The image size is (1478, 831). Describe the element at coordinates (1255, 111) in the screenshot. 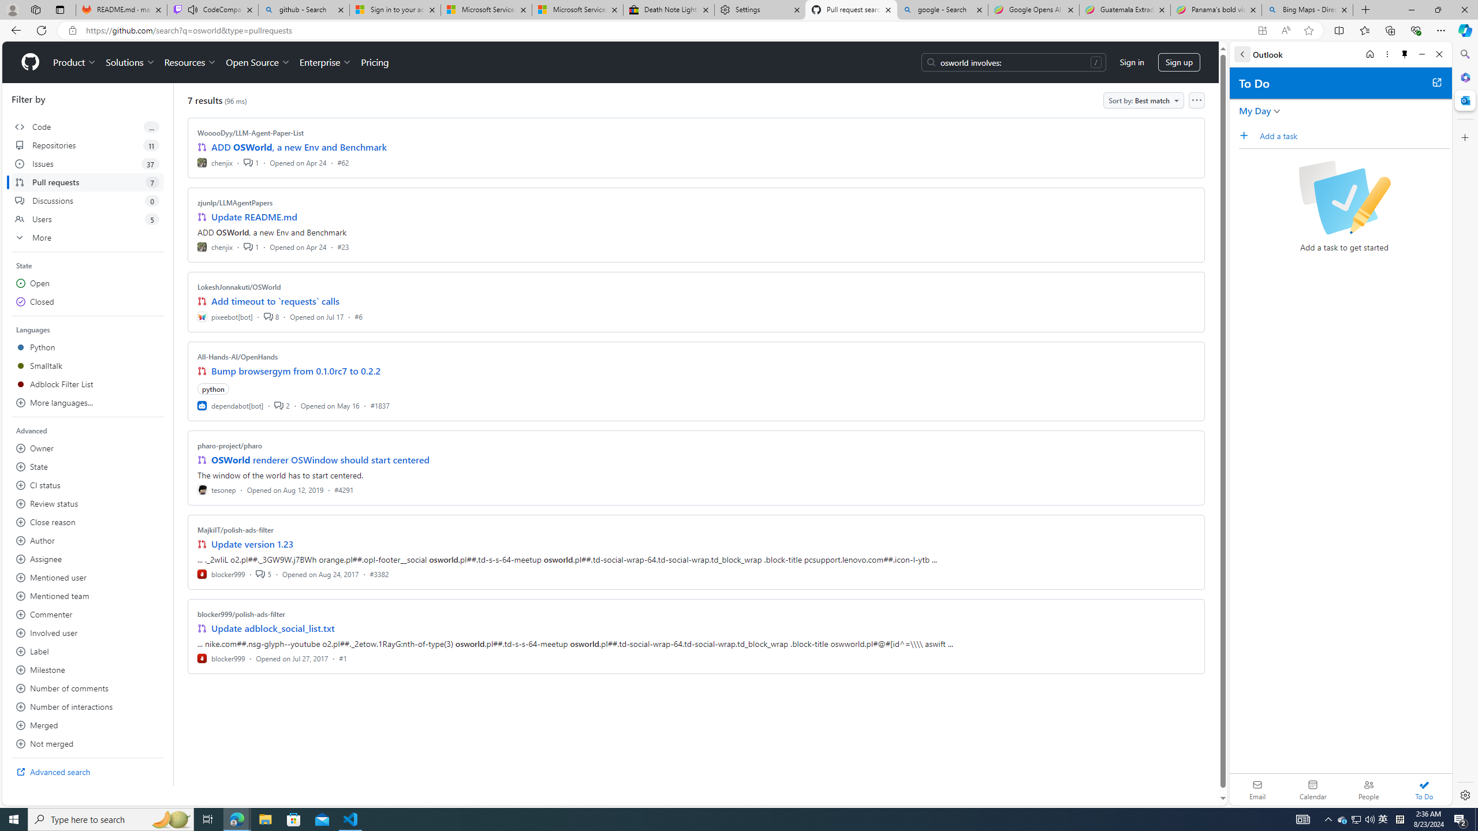

I see `My Day` at that location.